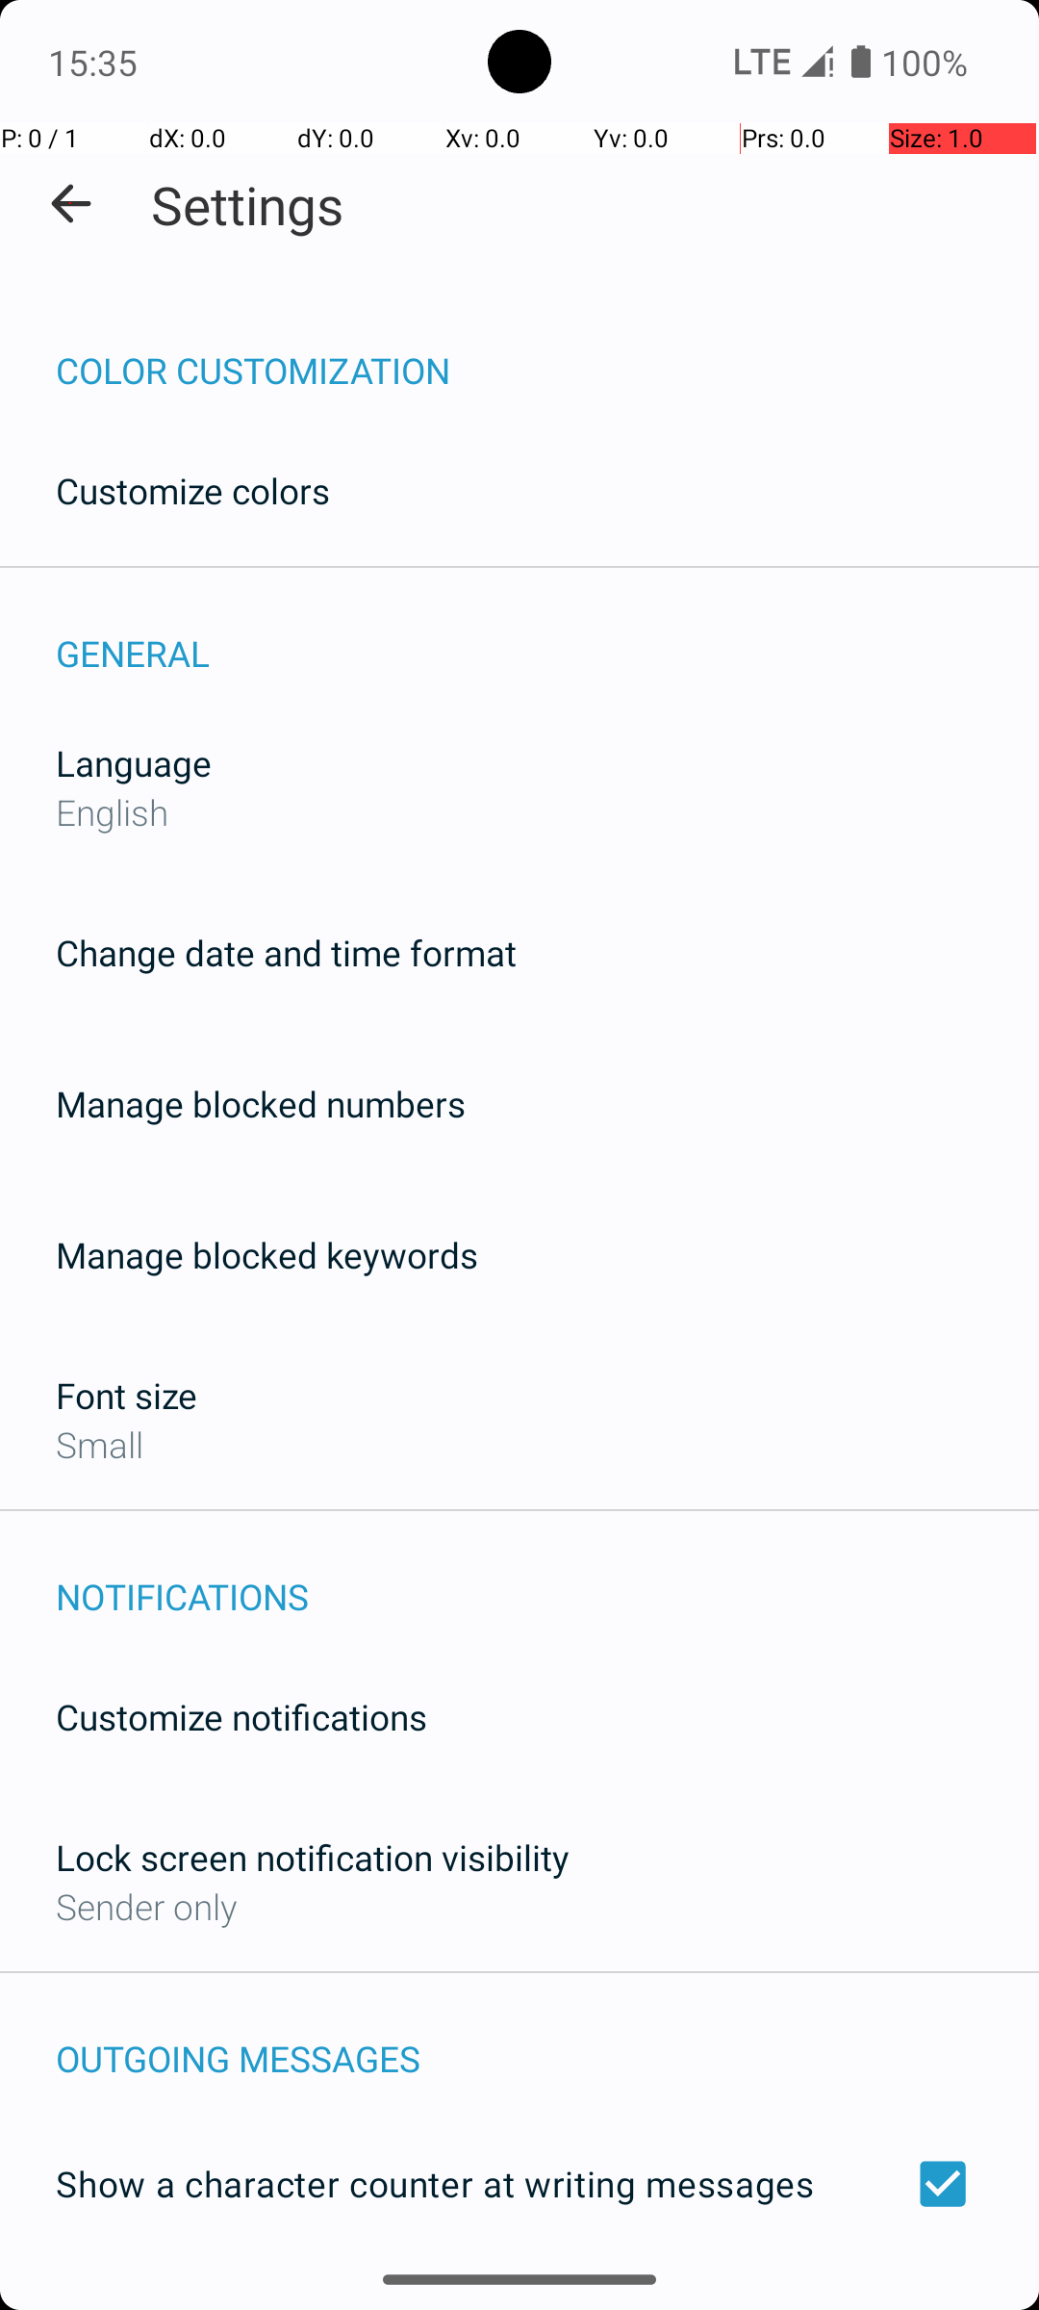  Describe the element at coordinates (127, 1396) in the screenshot. I see `Font size` at that location.